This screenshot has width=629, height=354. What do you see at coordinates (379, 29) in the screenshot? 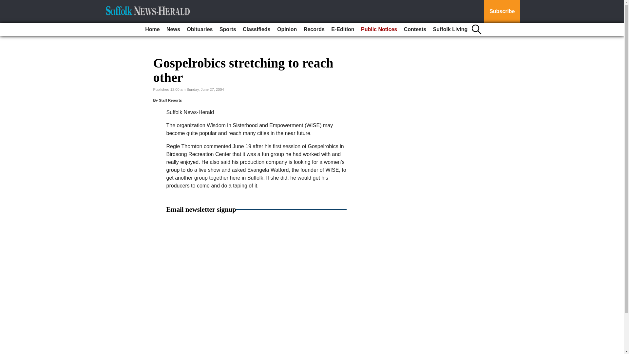
I see `Public Notices` at bounding box center [379, 29].